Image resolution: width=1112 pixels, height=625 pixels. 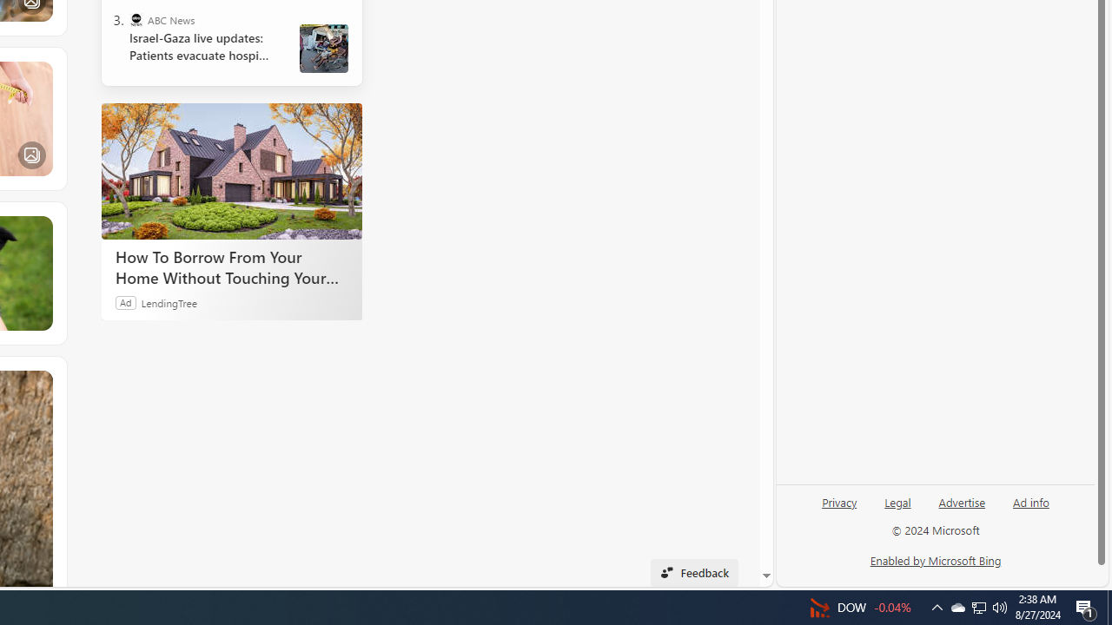 What do you see at coordinates (839, 509) in the screenshot?
I see `Privacy` at bounding box center [839, 509].